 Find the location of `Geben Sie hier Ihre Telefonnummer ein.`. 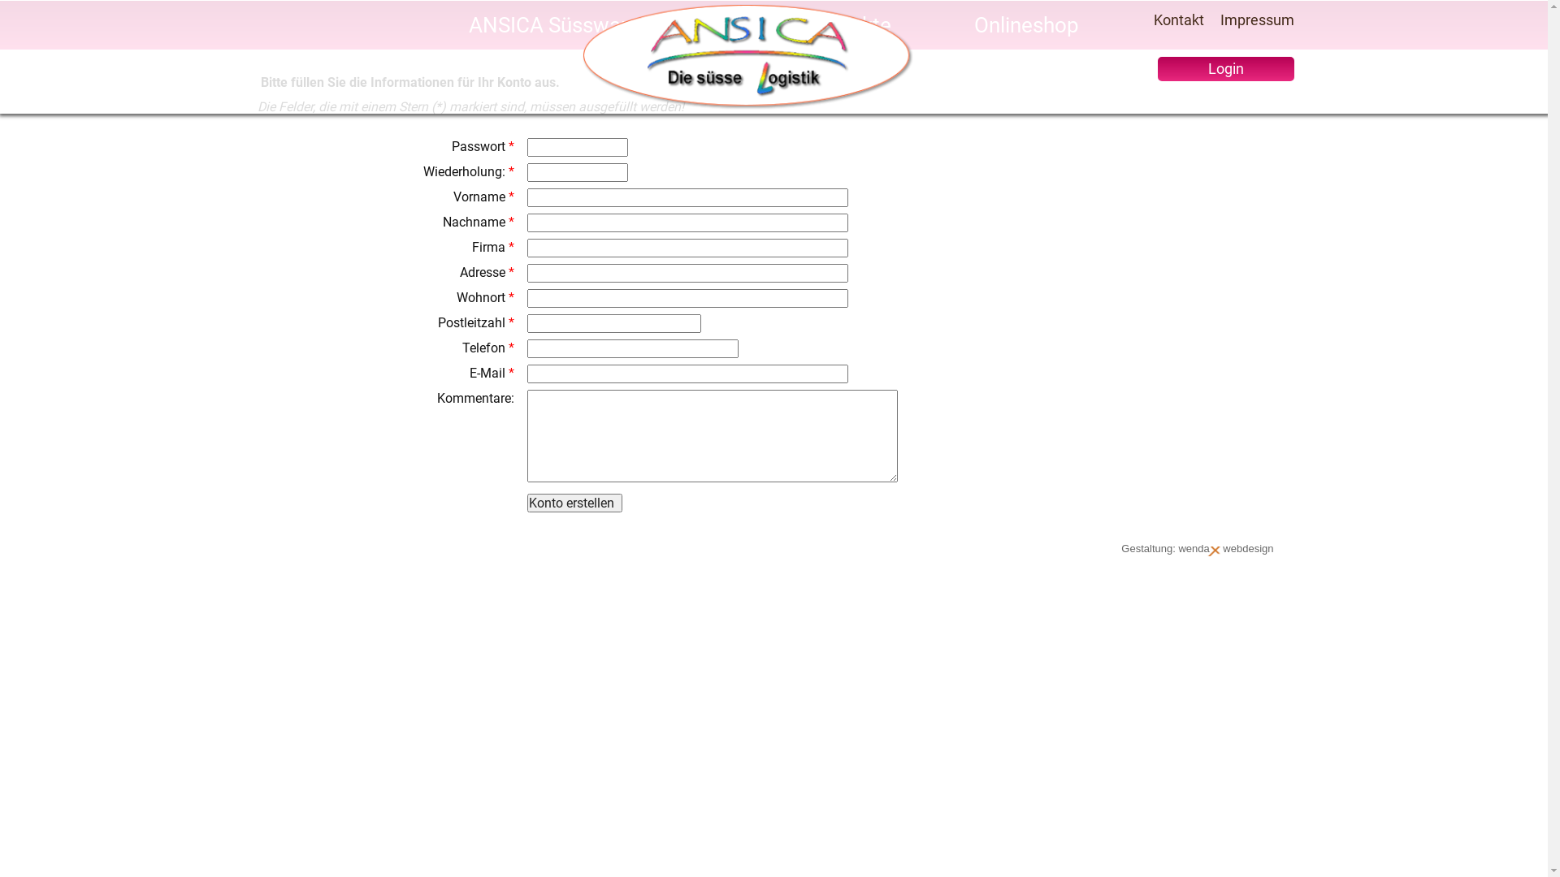

Geben Sie hier Ihre Telefonnummer ein. is located at coordinates (632, 349).